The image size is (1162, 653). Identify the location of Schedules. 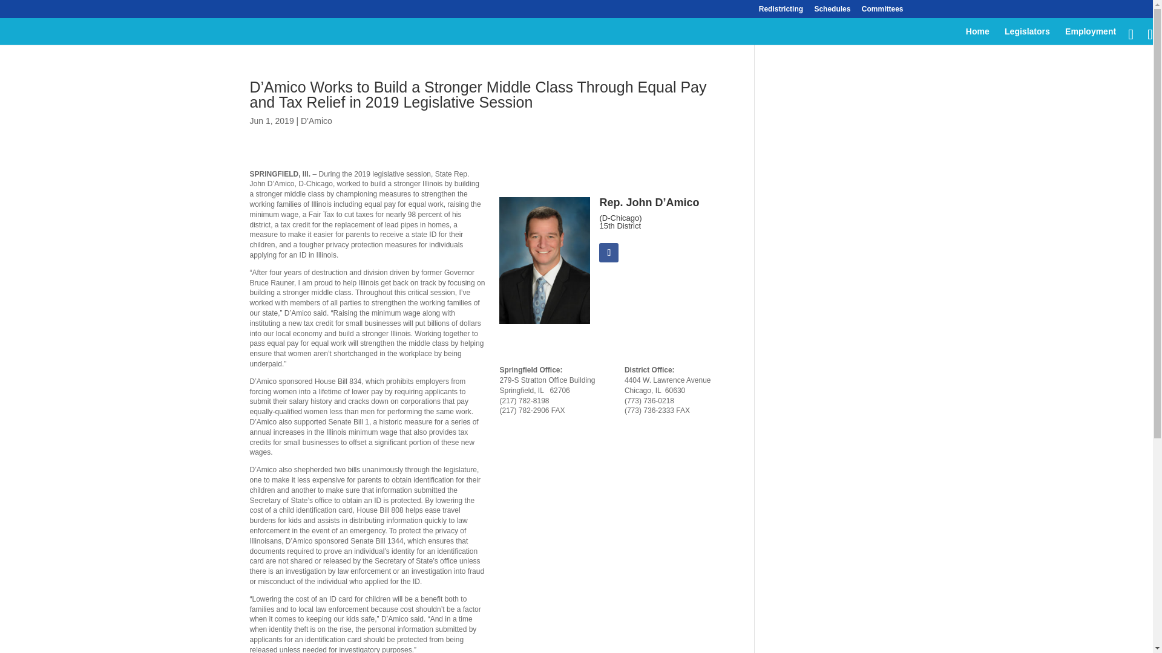
(832, 11).